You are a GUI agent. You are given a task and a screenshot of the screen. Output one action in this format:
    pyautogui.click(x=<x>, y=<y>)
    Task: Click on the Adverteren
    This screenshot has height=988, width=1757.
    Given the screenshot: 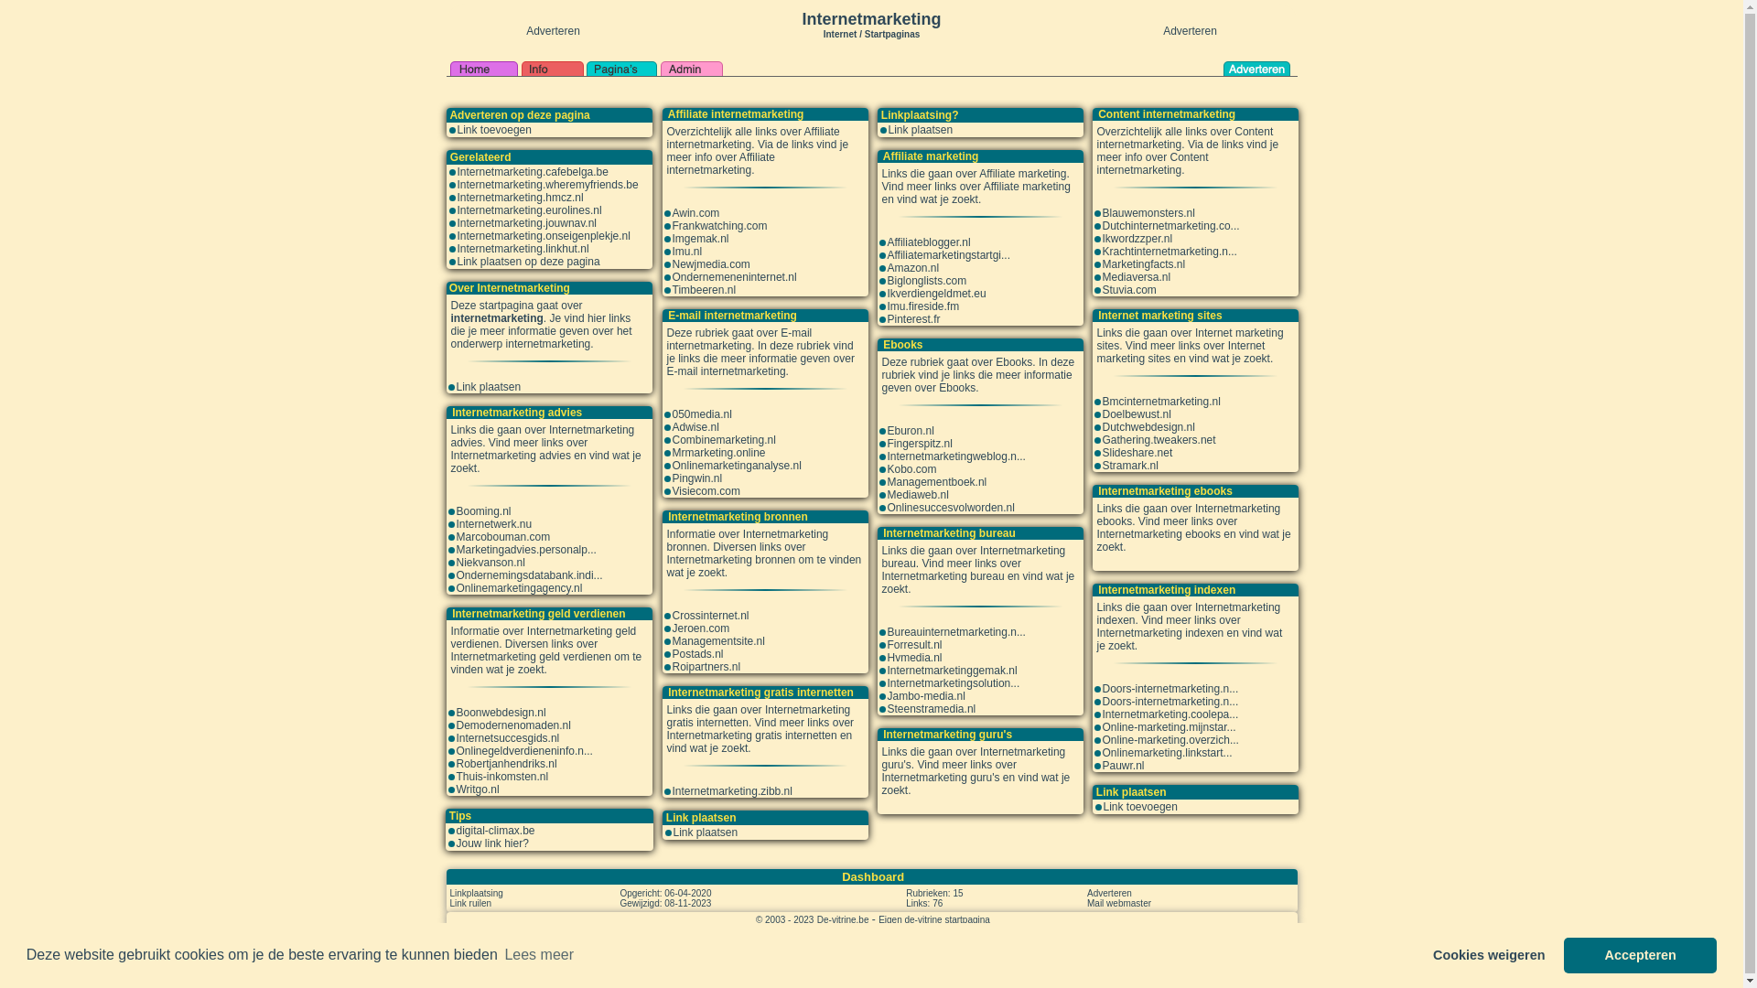 What is the action you would take?
    pyautogui.click(x=1190, y=31)
    